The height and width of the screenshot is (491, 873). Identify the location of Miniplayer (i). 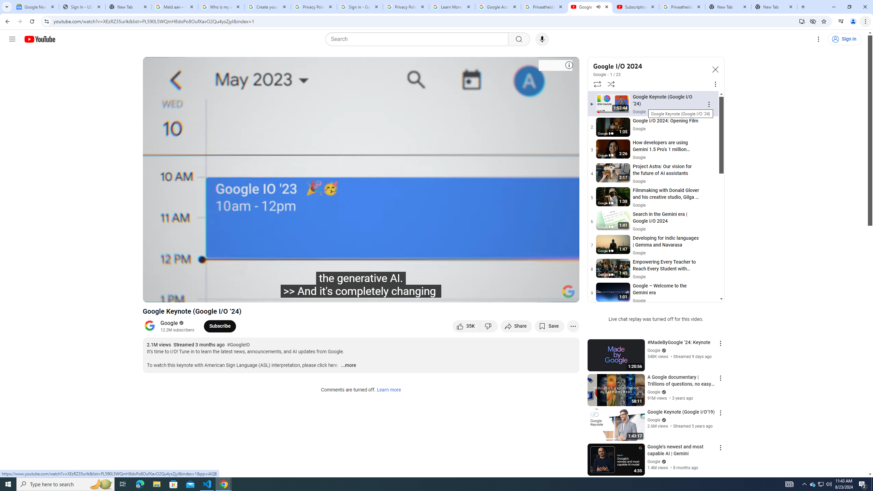
(534, 294).